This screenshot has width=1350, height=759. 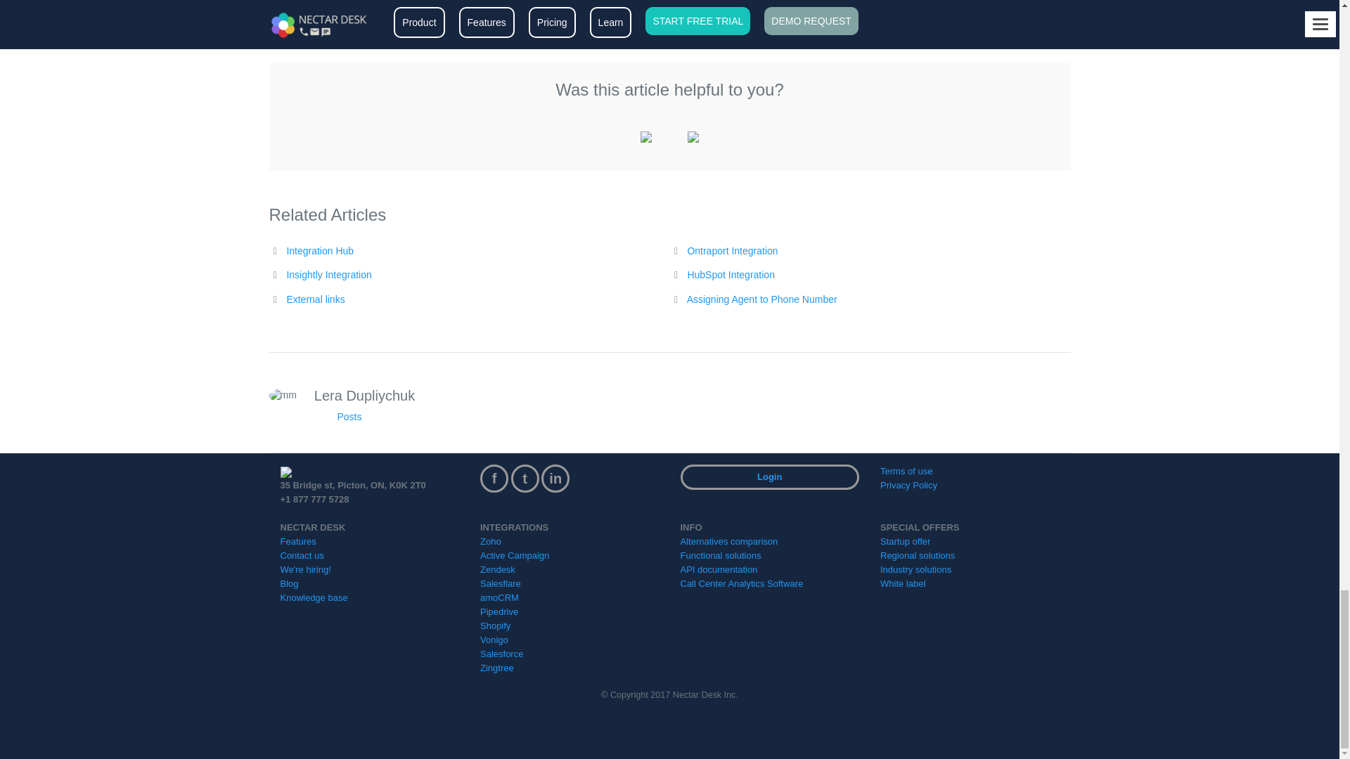 I want to click on Integrations, so click(x=333, y=22).